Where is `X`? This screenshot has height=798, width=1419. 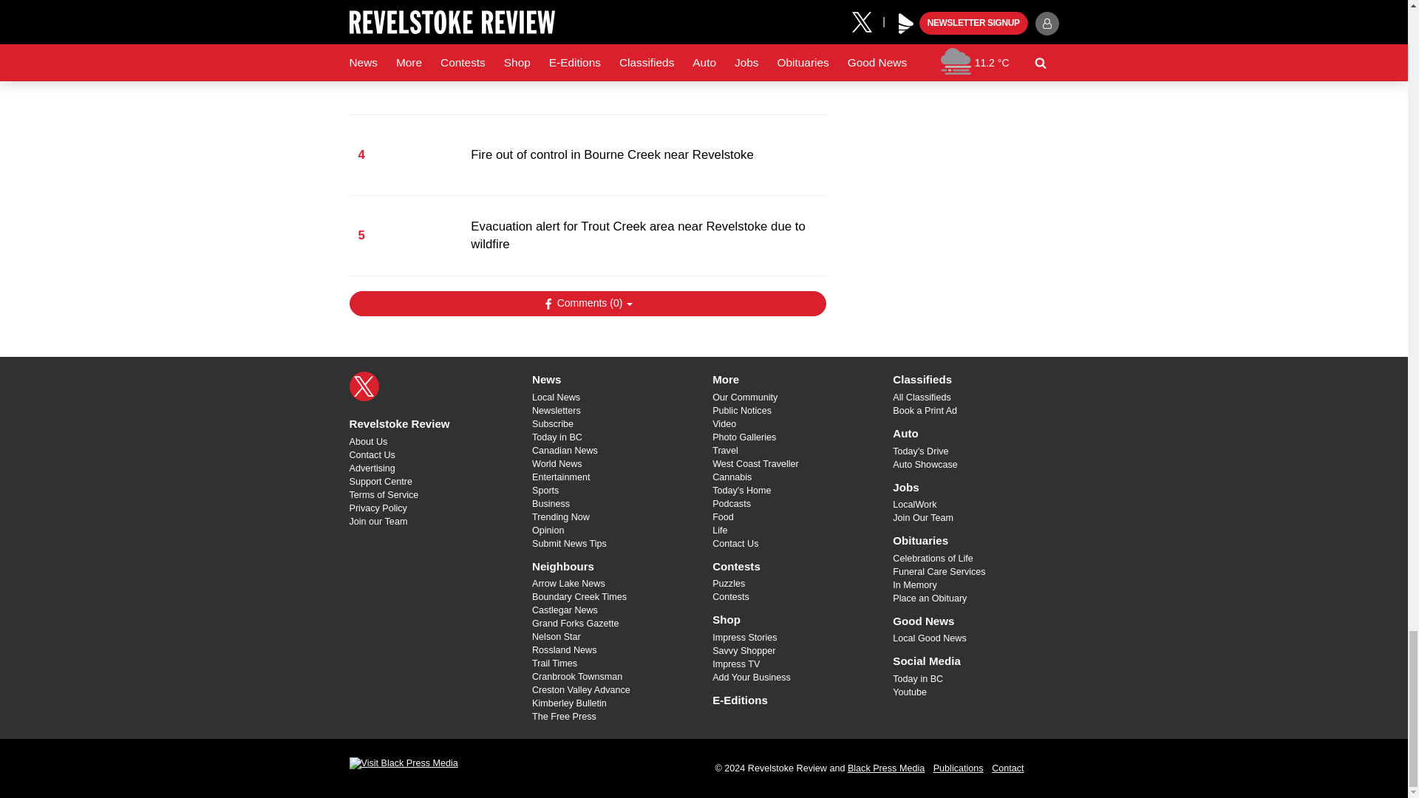 X is located at coordinates (364, 386).